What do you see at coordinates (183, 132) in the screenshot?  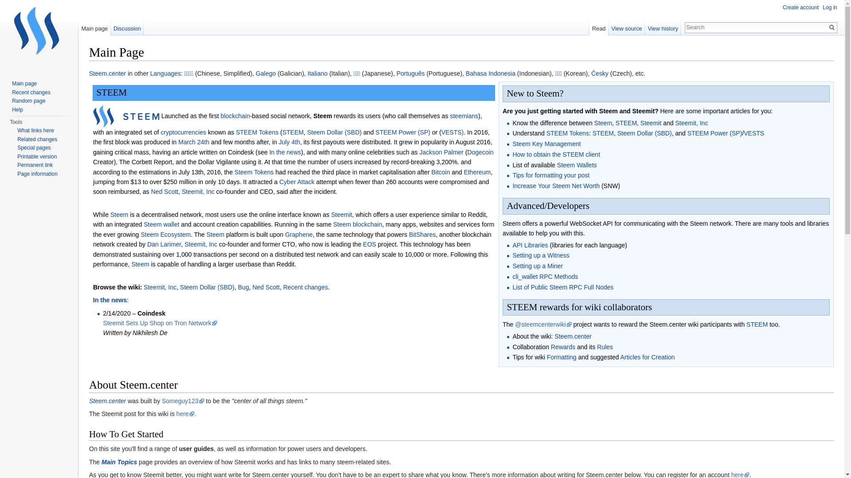 I see `cryptocurrencies` at bounding box center [183, 132].